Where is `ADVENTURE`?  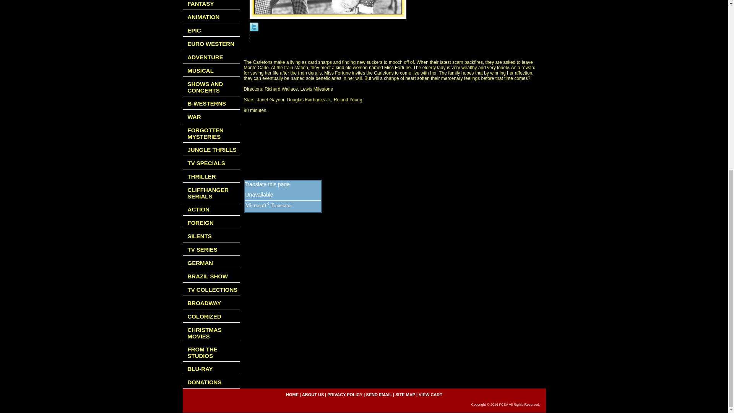
ADVENTURE is located at coordinates (211, 57).